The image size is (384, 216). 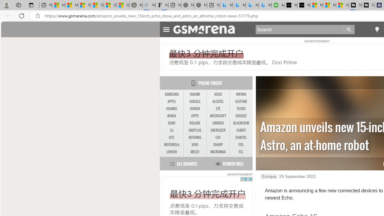 I want to click on MEIZU, so click(x=195, y=152).